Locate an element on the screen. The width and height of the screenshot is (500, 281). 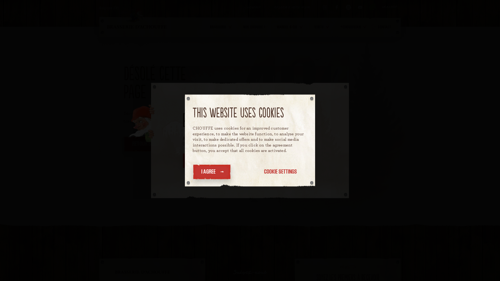
BRASSERIE is located at coordinates (221, 27).